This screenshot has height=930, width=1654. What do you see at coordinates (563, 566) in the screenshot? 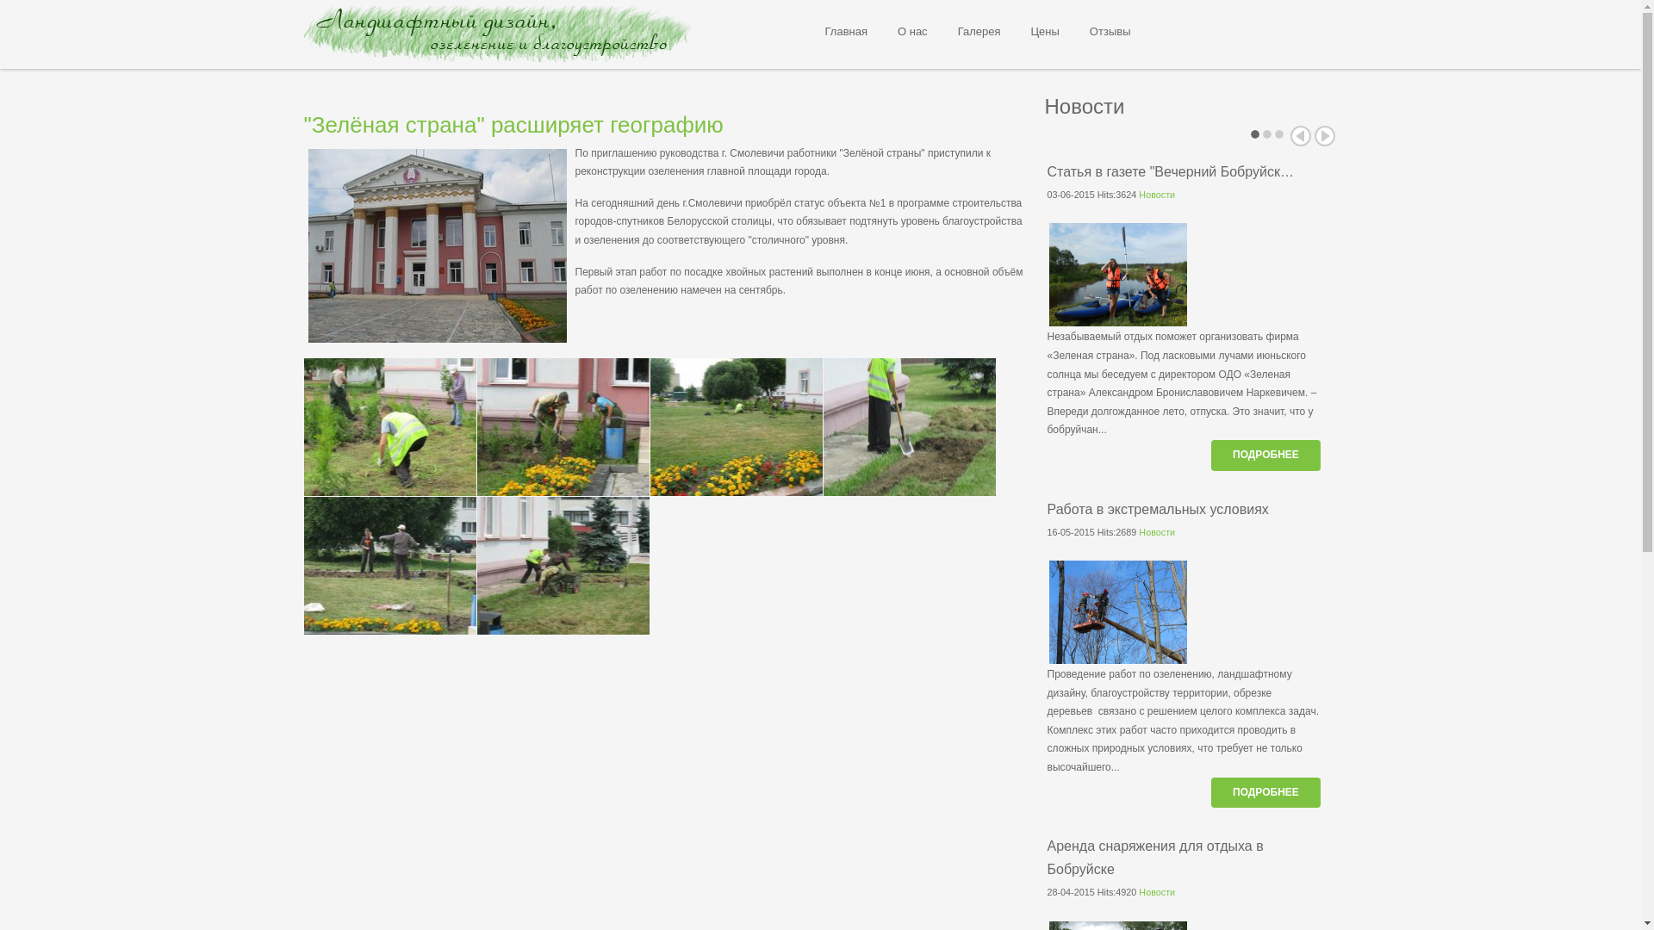
I see `You are viewing the image with filename smol6.jpg` at bounding box center [563, 566].